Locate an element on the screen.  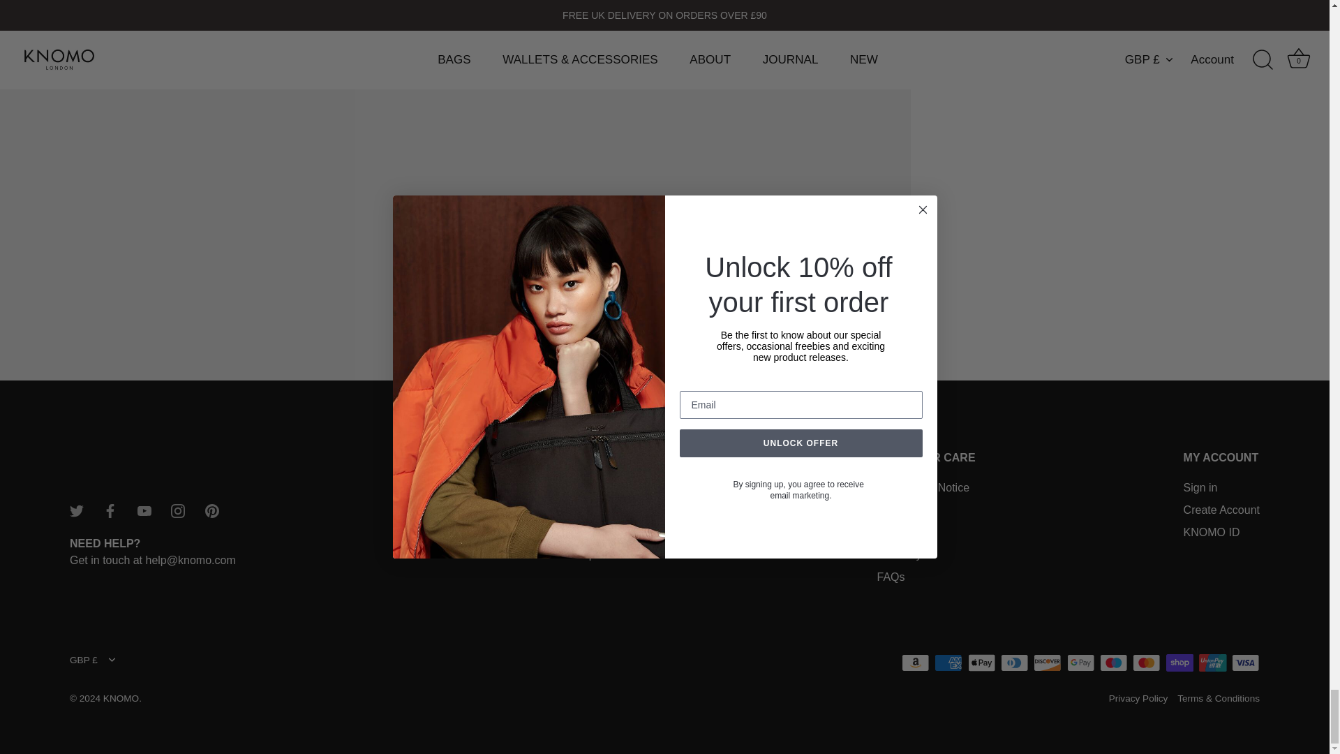
Discover is located at coordinates (1047, 663).